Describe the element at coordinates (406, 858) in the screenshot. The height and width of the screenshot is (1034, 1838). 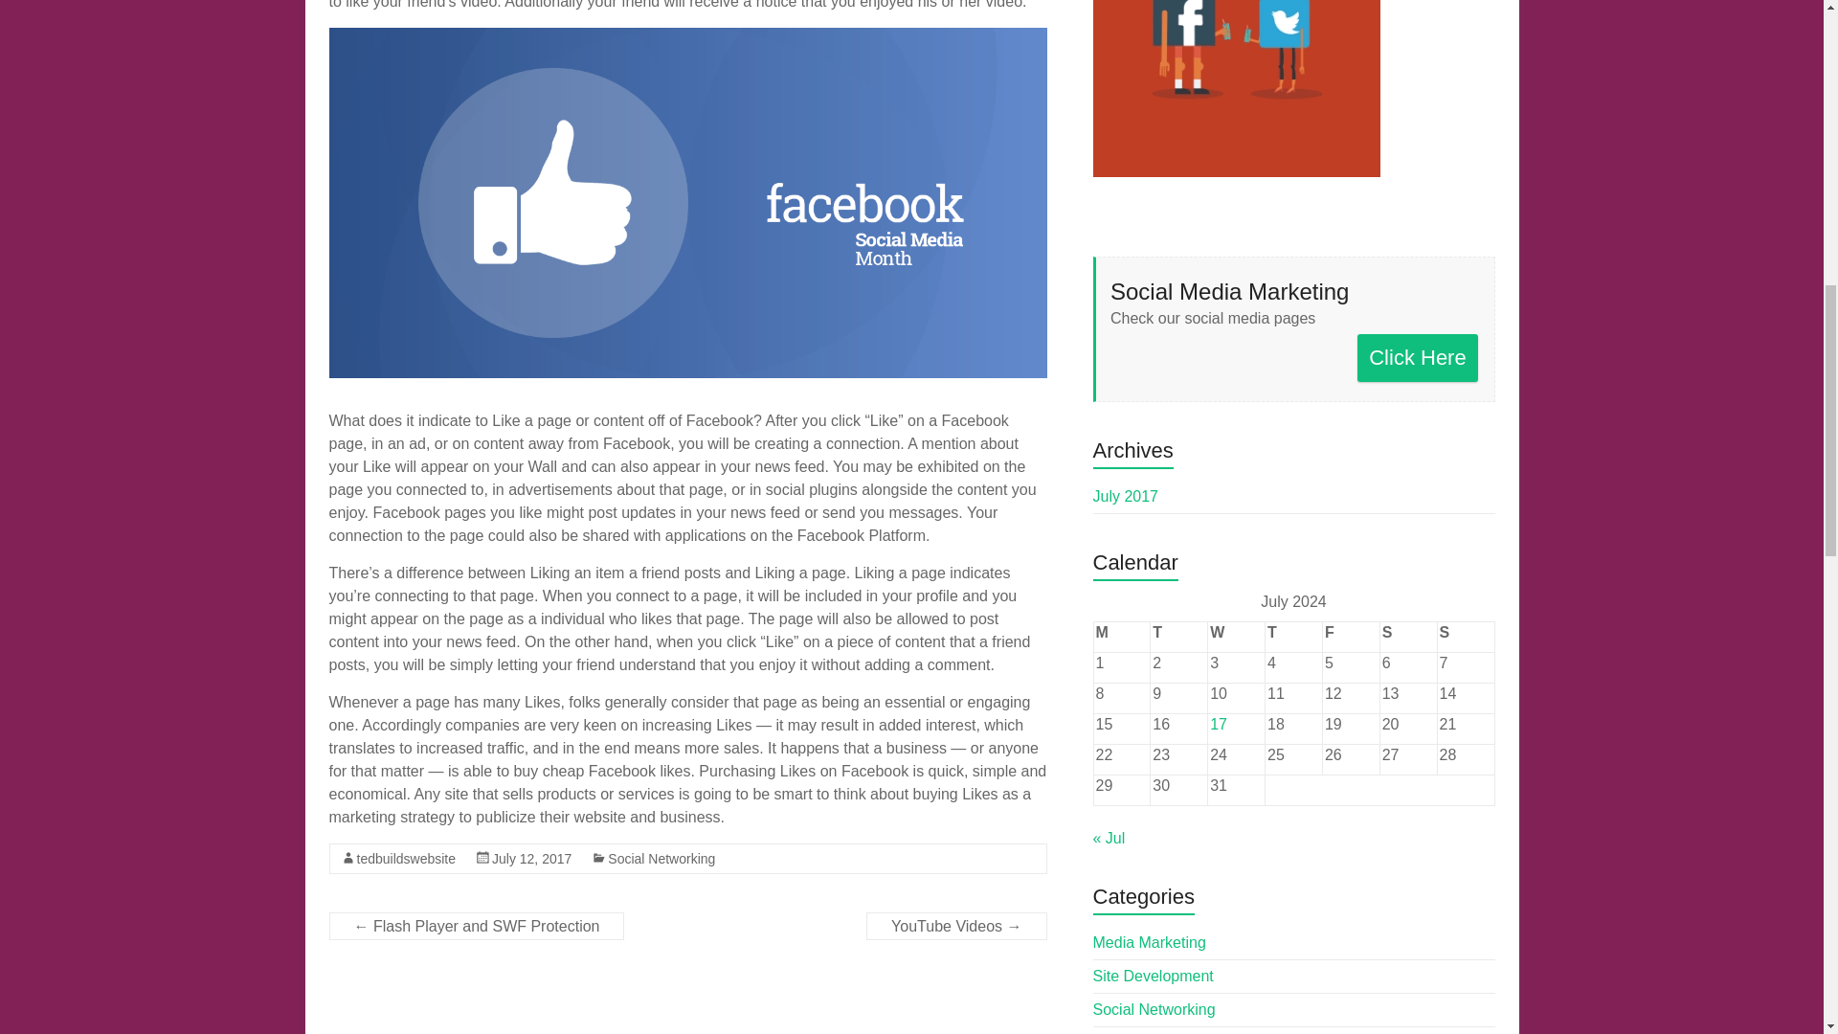
I see `tedbuildswebsite` at that location.